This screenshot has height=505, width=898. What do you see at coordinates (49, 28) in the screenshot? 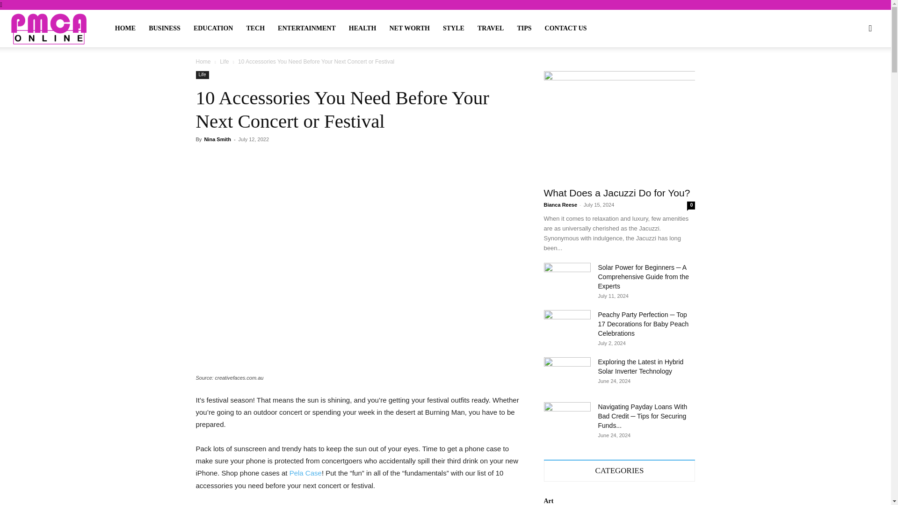
I see `PMCAOnline` at bounding box center [49, 28].